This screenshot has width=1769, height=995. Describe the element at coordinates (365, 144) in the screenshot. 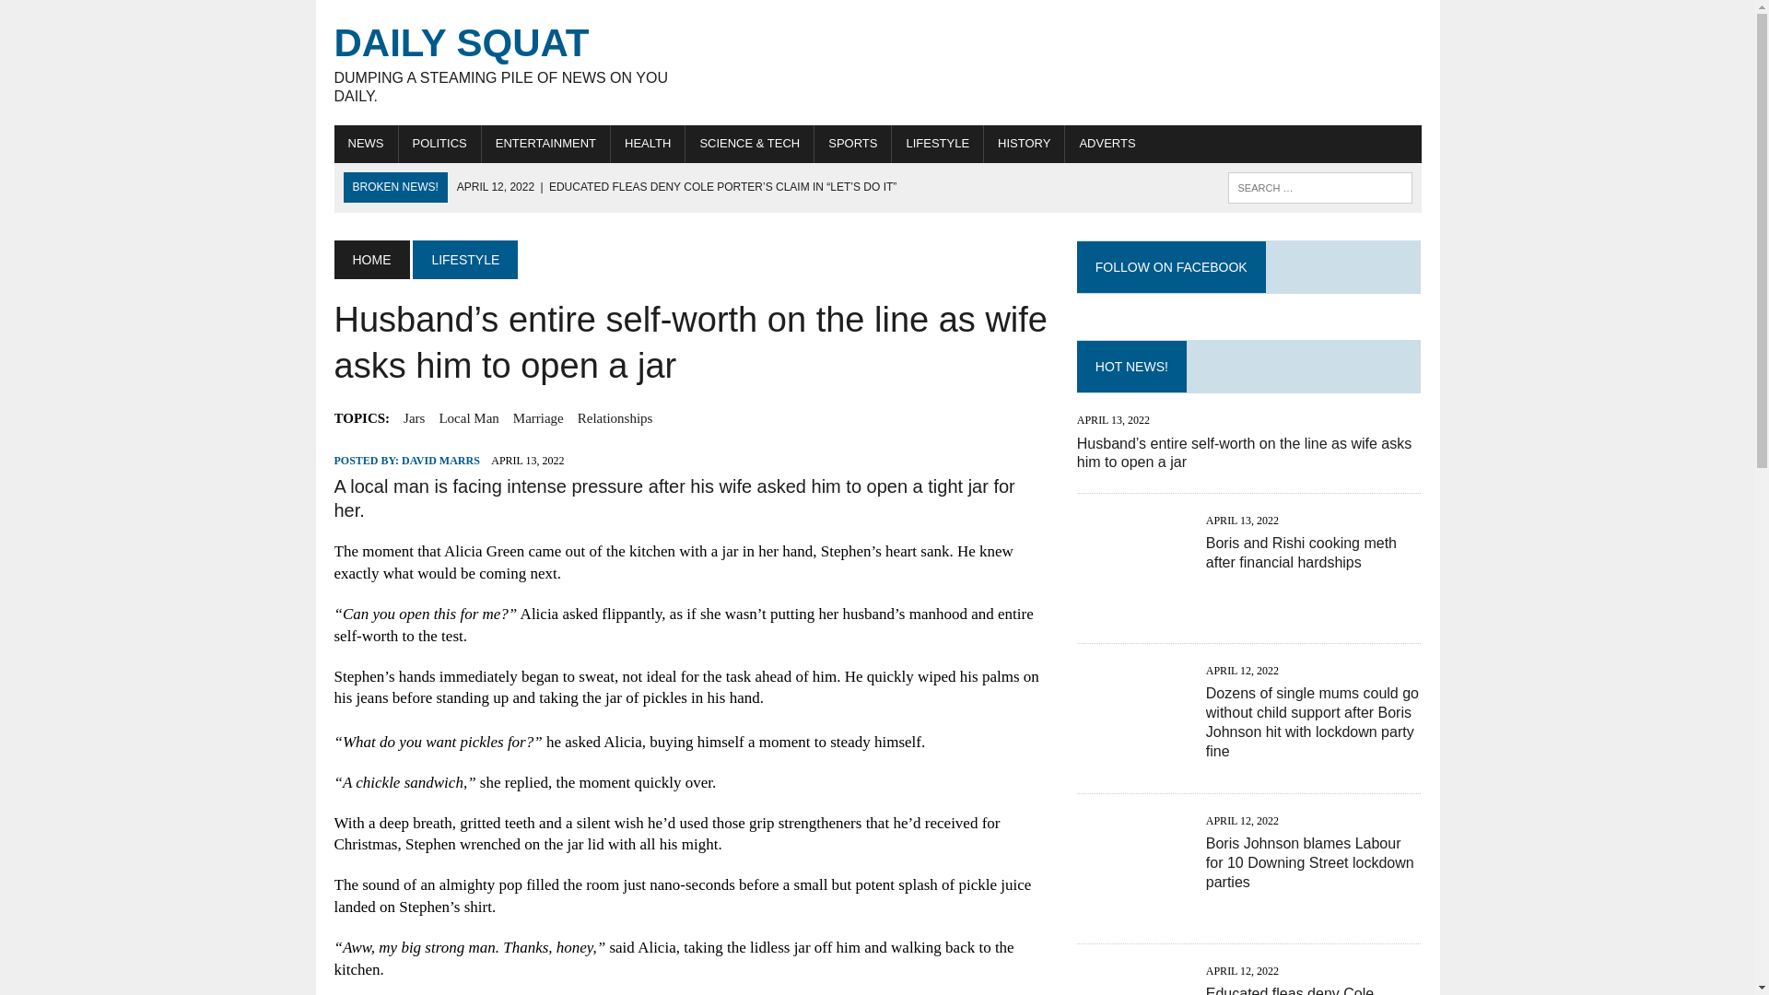

I see `HEALTH` at that location.